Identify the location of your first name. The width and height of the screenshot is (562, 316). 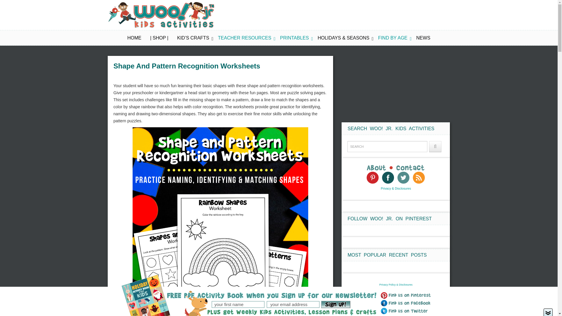
(238, 304).